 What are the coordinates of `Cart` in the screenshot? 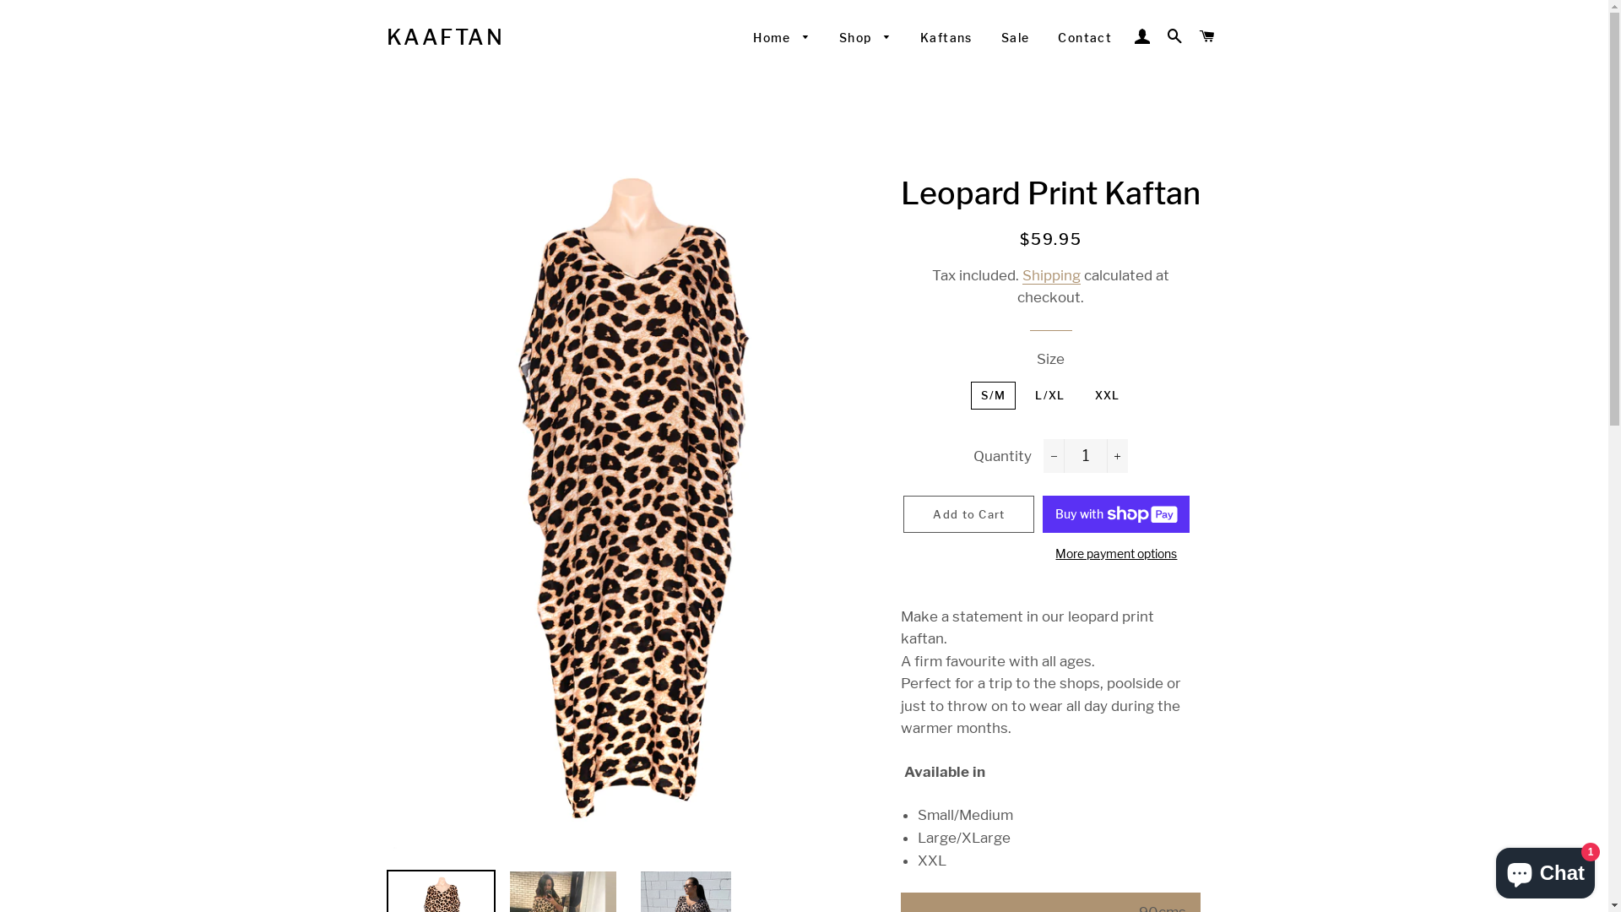 It's located at (1207, 37).